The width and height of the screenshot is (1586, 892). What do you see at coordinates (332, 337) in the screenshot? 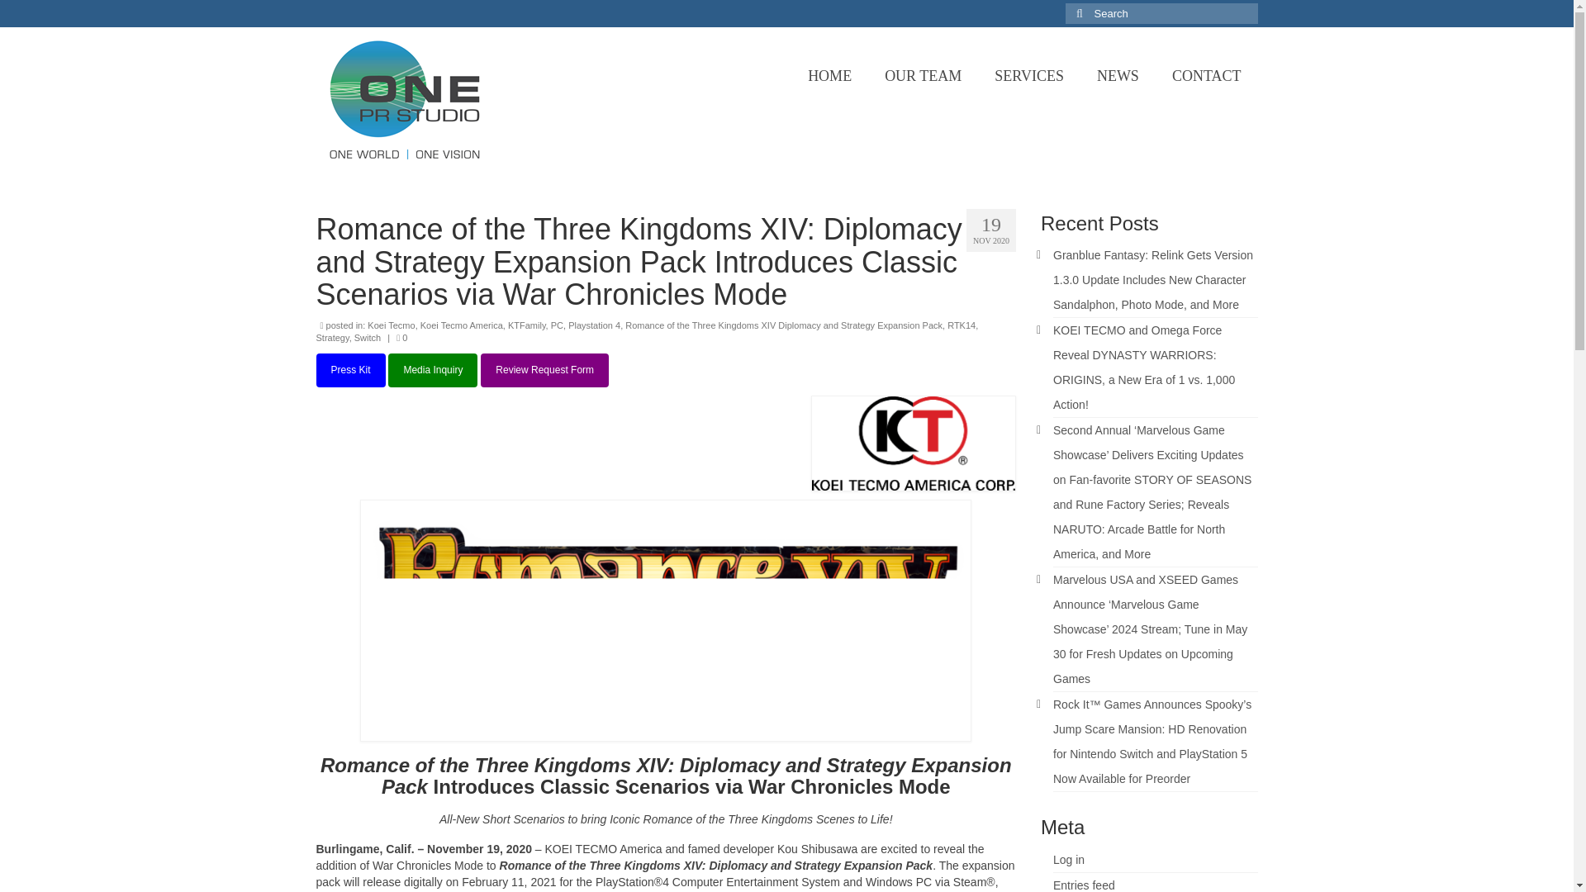
I see `Strategy` at bounding box center [332, 337].